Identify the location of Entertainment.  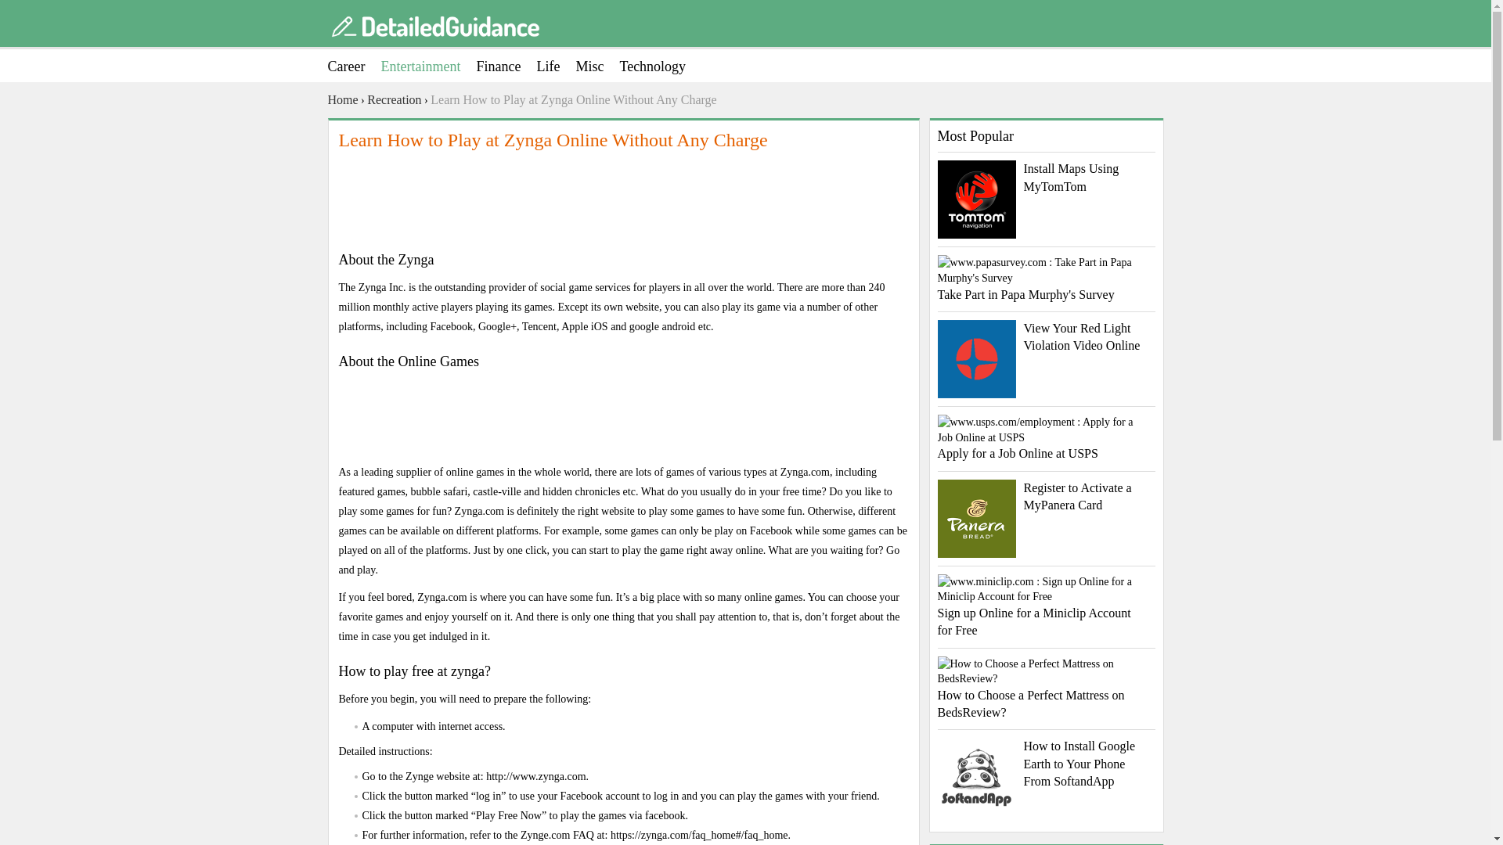
(427, 66).